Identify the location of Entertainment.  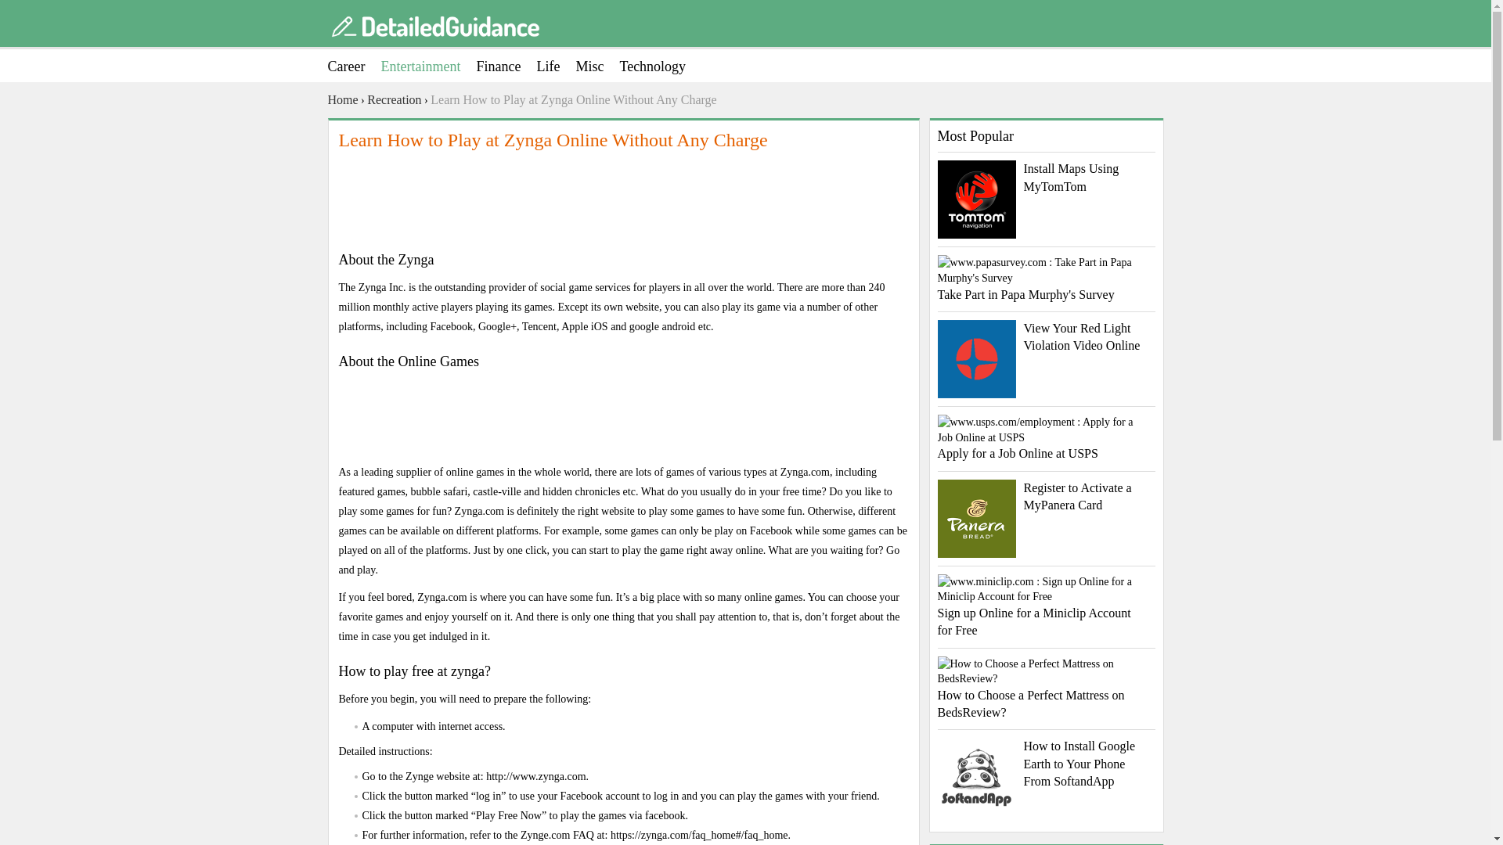
(427, 66).